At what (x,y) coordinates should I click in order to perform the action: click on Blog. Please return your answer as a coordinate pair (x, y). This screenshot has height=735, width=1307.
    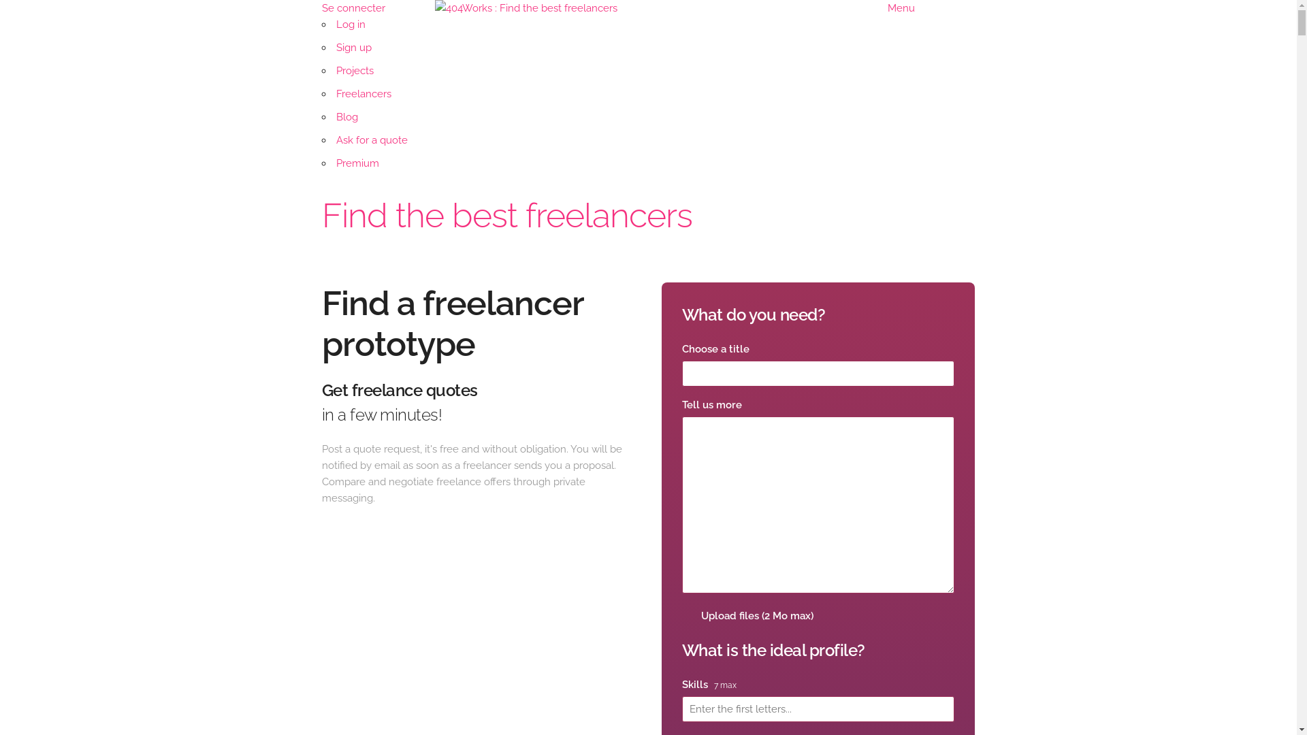
    Looking at the image, I should click on (347, 117).